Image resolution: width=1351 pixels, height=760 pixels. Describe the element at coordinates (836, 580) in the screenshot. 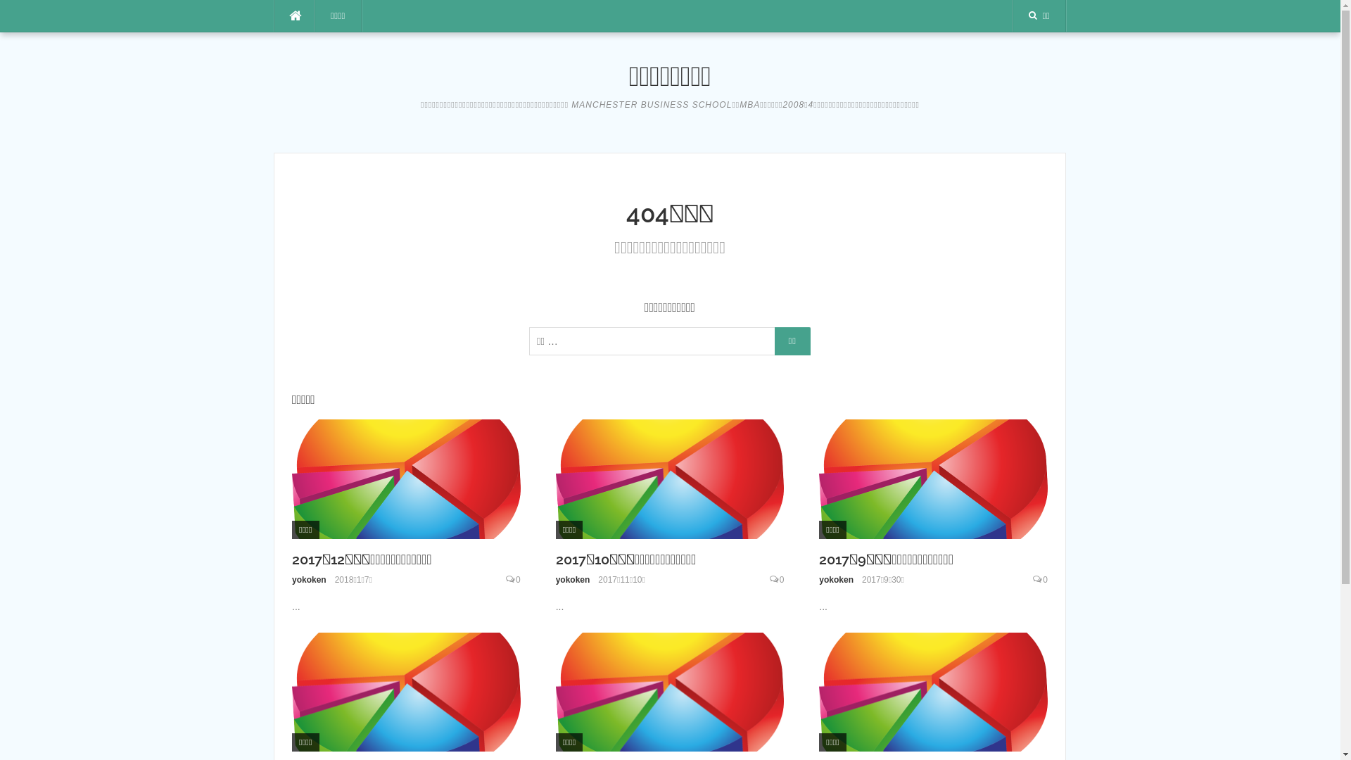

I see `yokoken` at that location.